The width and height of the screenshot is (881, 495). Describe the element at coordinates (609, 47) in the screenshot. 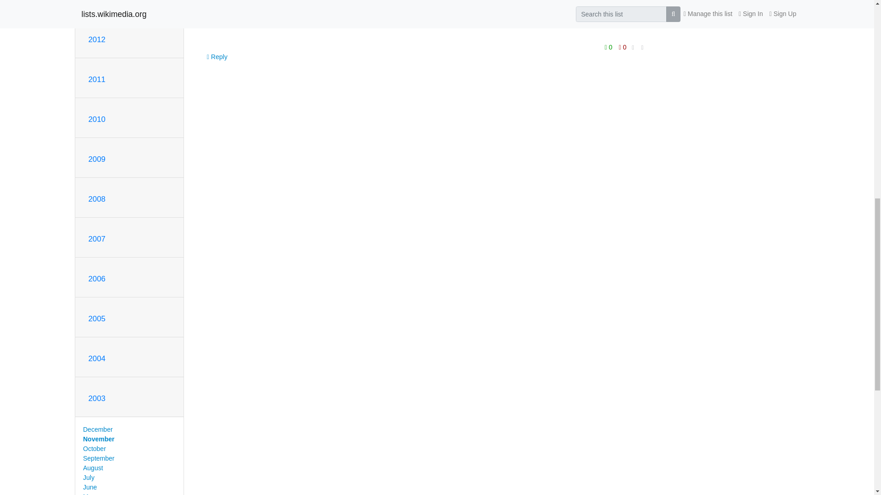

I see `You must be logged-in to vote.` at that location.